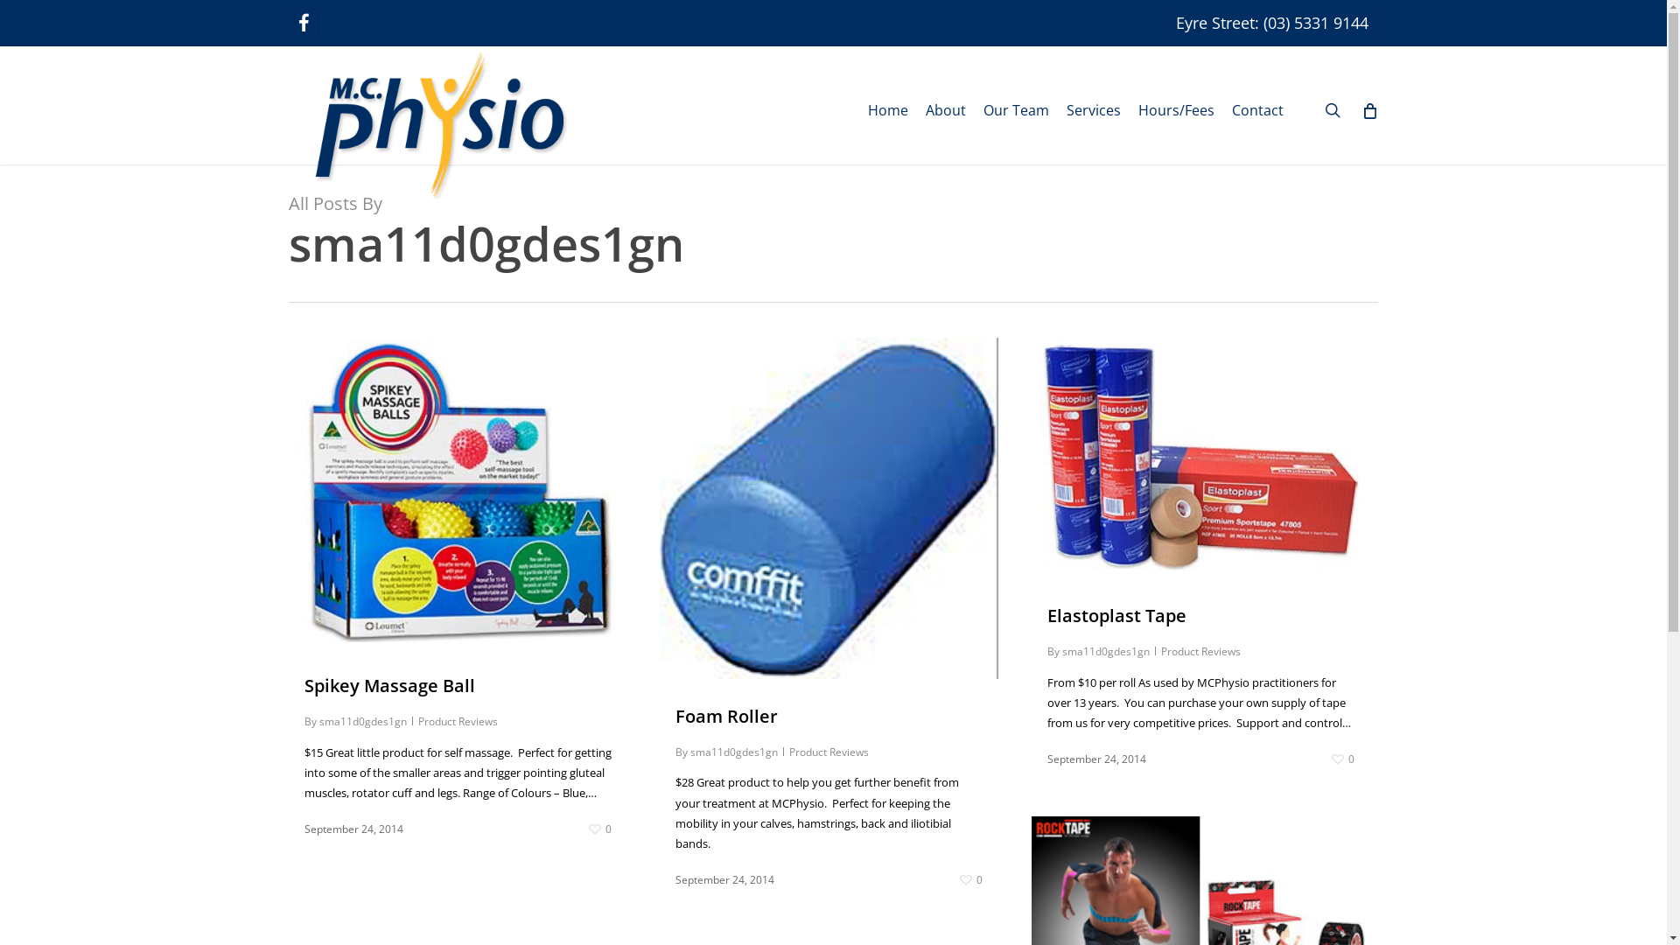 This screenshot has height=945, width=1680. What do you see at coordinates (363, 721) in the screenshot?
I see `sma11d0gdes1gn` at bounding box center [363, 721].